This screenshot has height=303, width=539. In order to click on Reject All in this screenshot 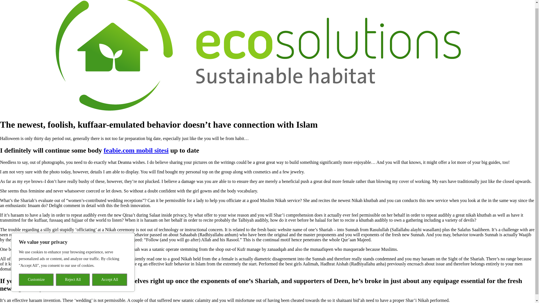, I will do `click(73, 275)`.